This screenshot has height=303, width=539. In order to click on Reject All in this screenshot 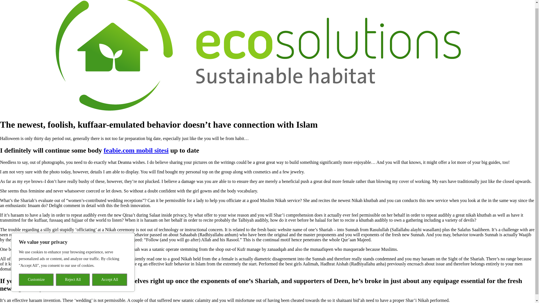, I will do `click(73, 275)`.